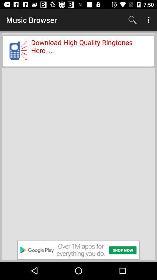  Describe the element at coordinates (78, 250) in the screenshot. I see `advertising` at that location.